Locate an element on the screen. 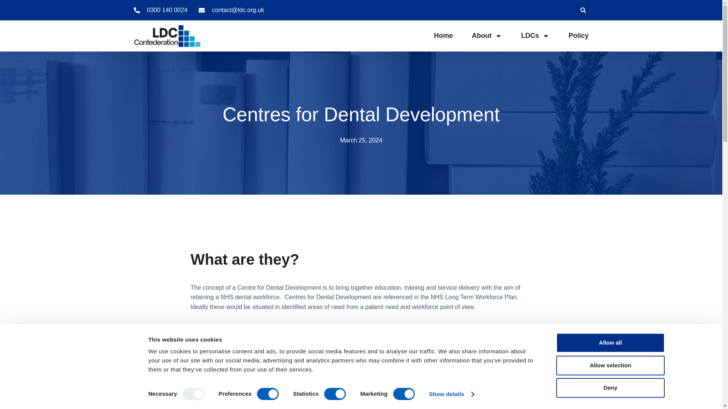 This screenshot has width=728, height=409. 0300 140 0024 is located at coordinates (160, 10).